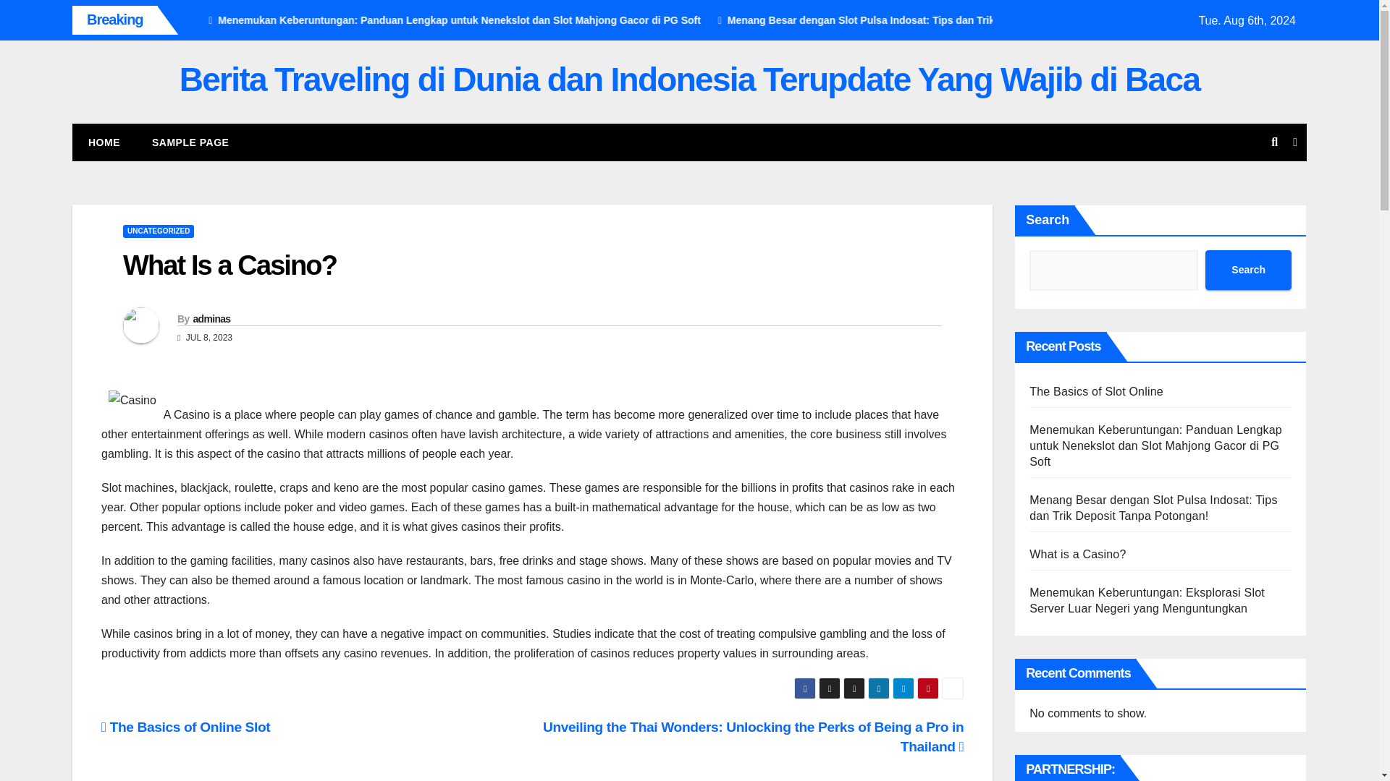  What do you see at coordinates (185, 727) in the screenshot?
I see `The Basics of Online Slot` at bounding box center [185, 727].